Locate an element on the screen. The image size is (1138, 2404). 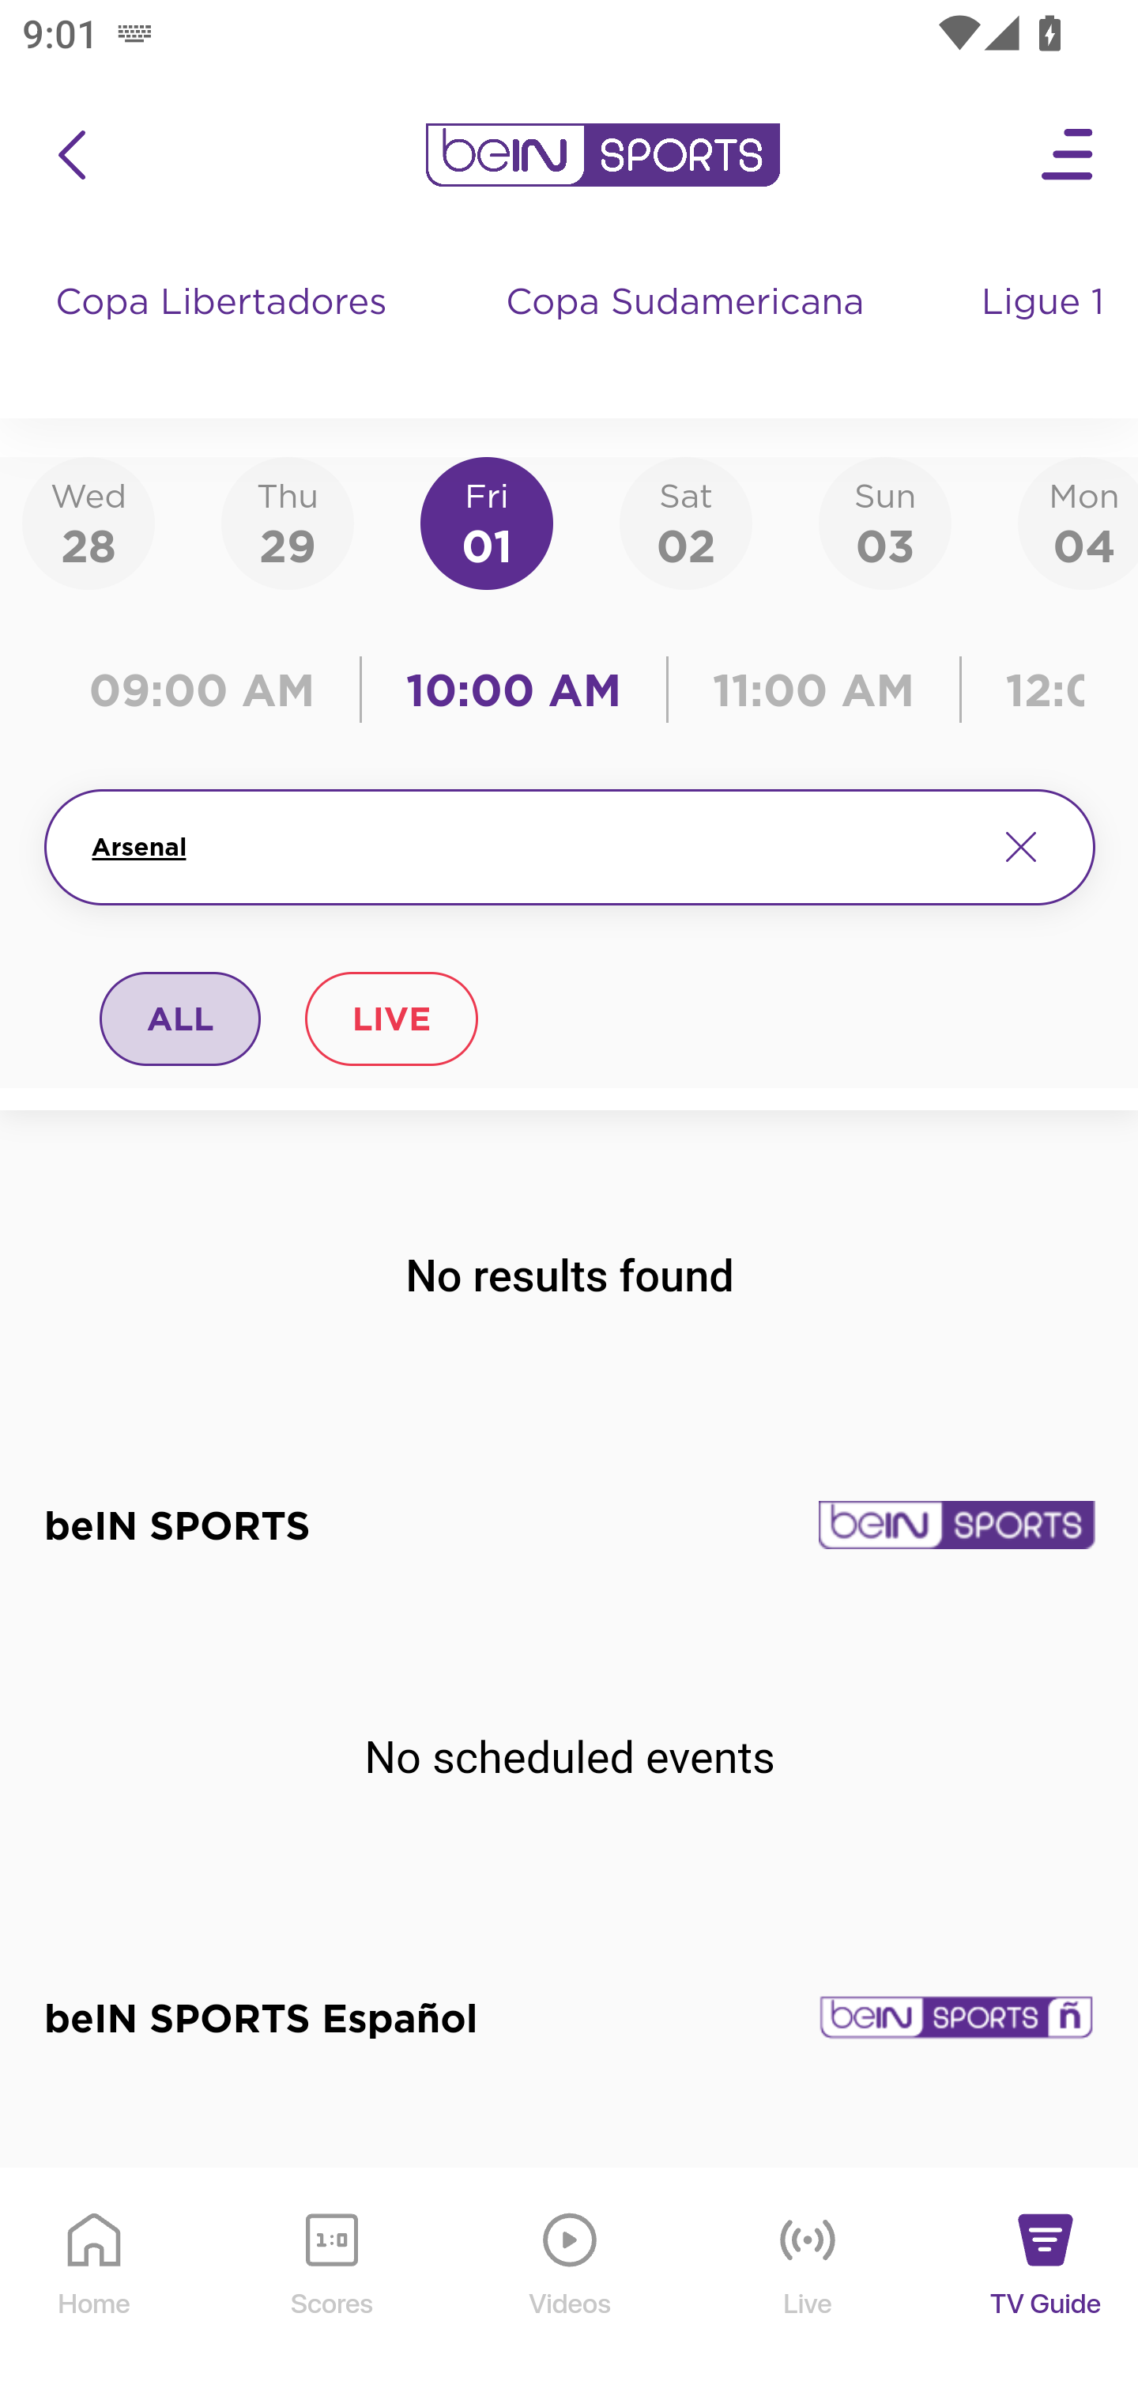
Ligue 1 is located at coordinates (1046, 332).